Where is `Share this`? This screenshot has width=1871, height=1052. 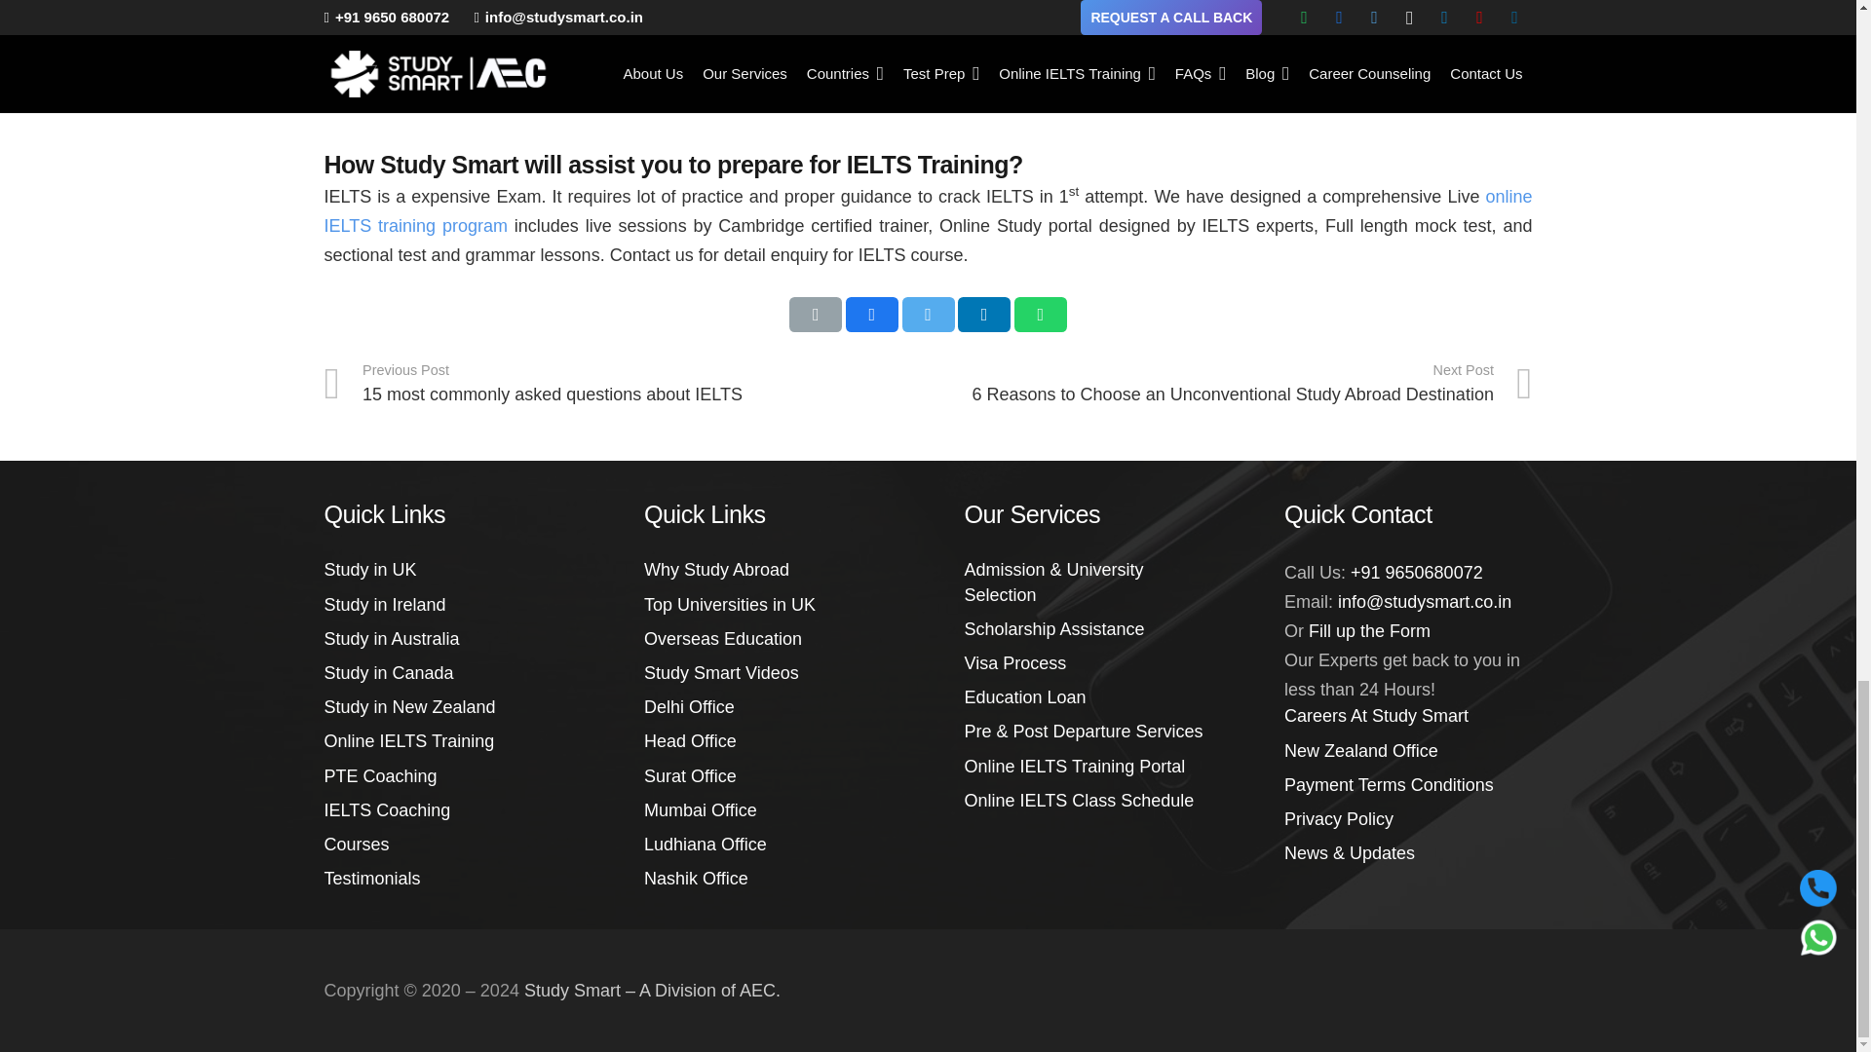 Share this is located at coordinates (871, 314).